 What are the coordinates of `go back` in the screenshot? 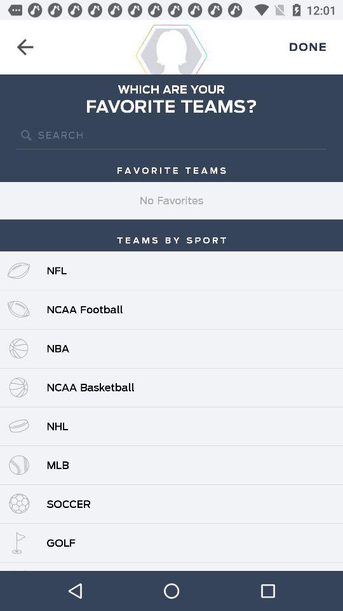 It's located at (25, 47).